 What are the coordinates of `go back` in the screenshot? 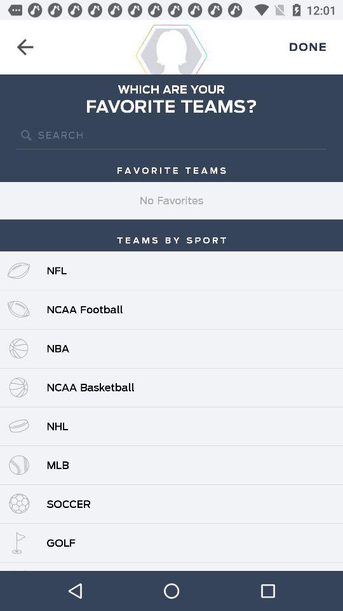 It's located at (25, 47).